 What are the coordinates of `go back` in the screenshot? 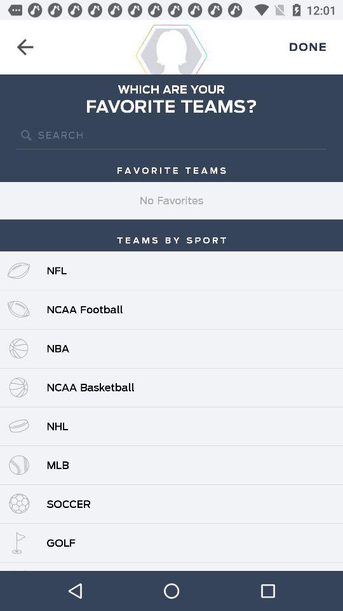 It's located at (25, 47).